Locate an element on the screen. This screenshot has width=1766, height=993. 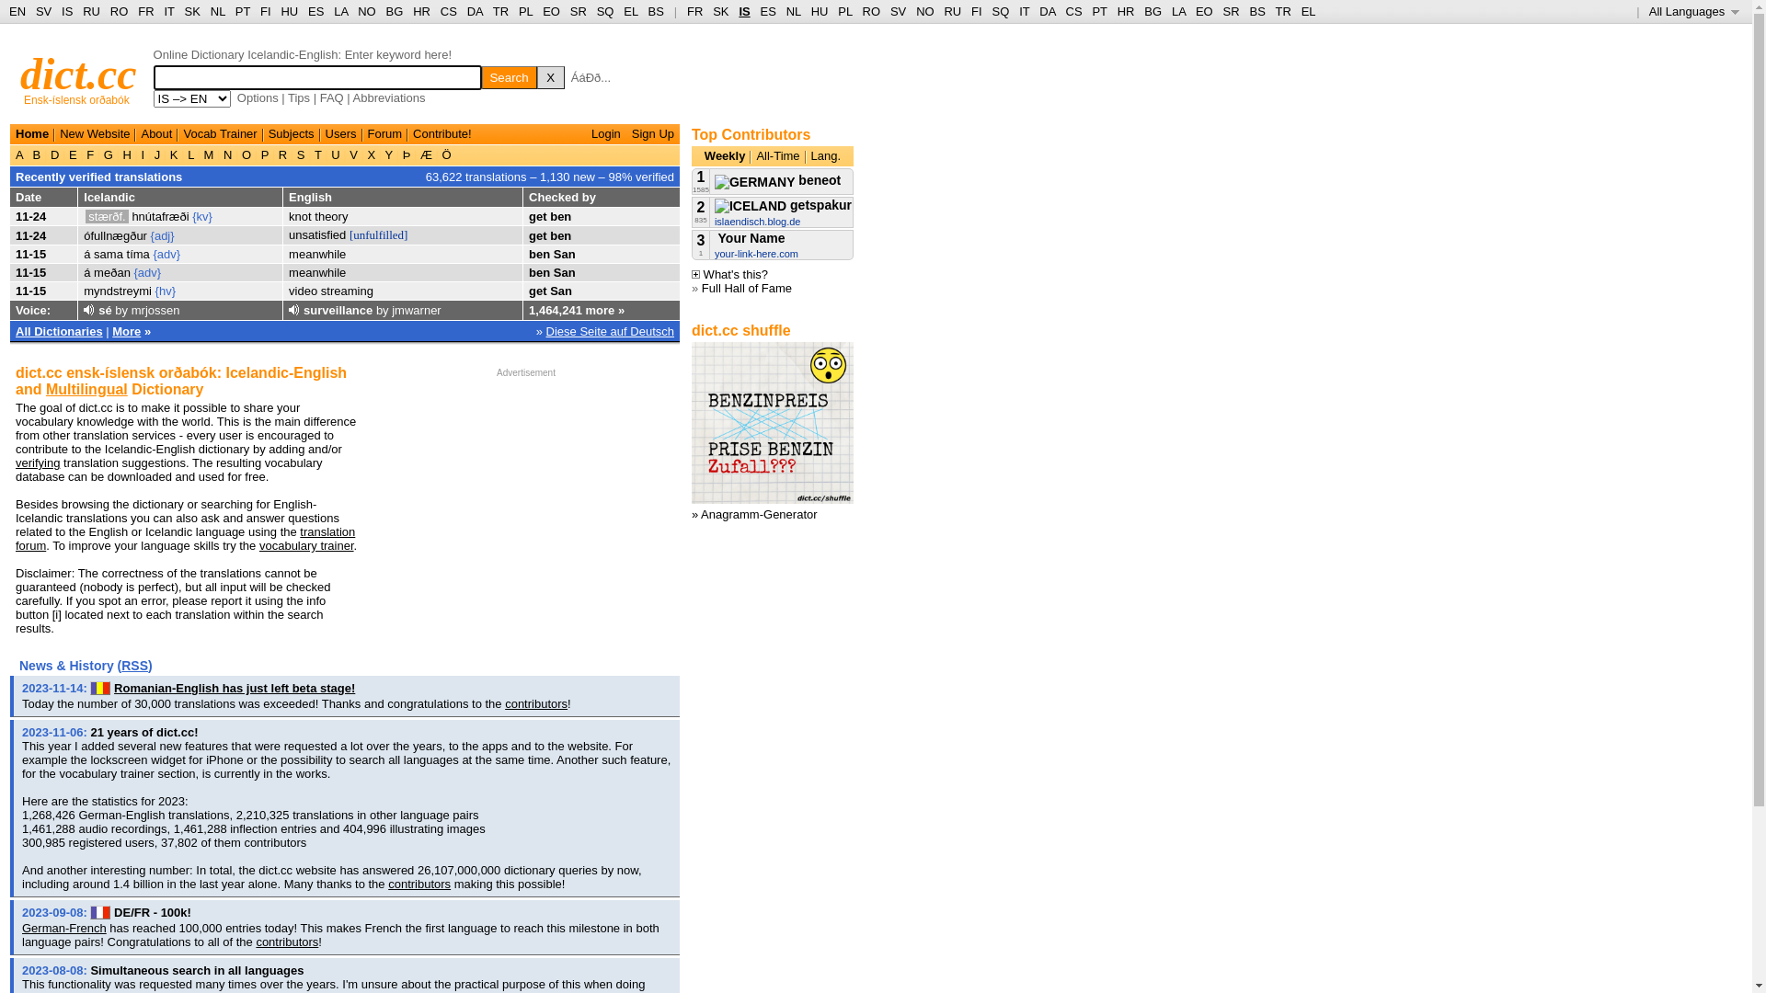
ben is located at coordinates (561, 217).